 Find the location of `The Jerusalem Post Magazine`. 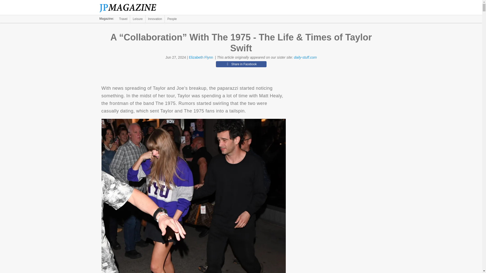

The Jerusalem Post Magazine is located at coordinates (131, 8).